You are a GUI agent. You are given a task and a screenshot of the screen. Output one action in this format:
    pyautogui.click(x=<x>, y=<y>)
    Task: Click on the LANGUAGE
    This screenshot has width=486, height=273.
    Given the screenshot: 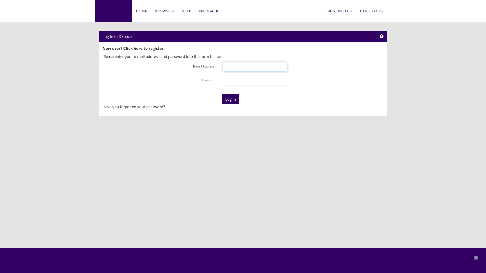 What is the action you would take?
    pyautogui.click(x=372, y=11)
    